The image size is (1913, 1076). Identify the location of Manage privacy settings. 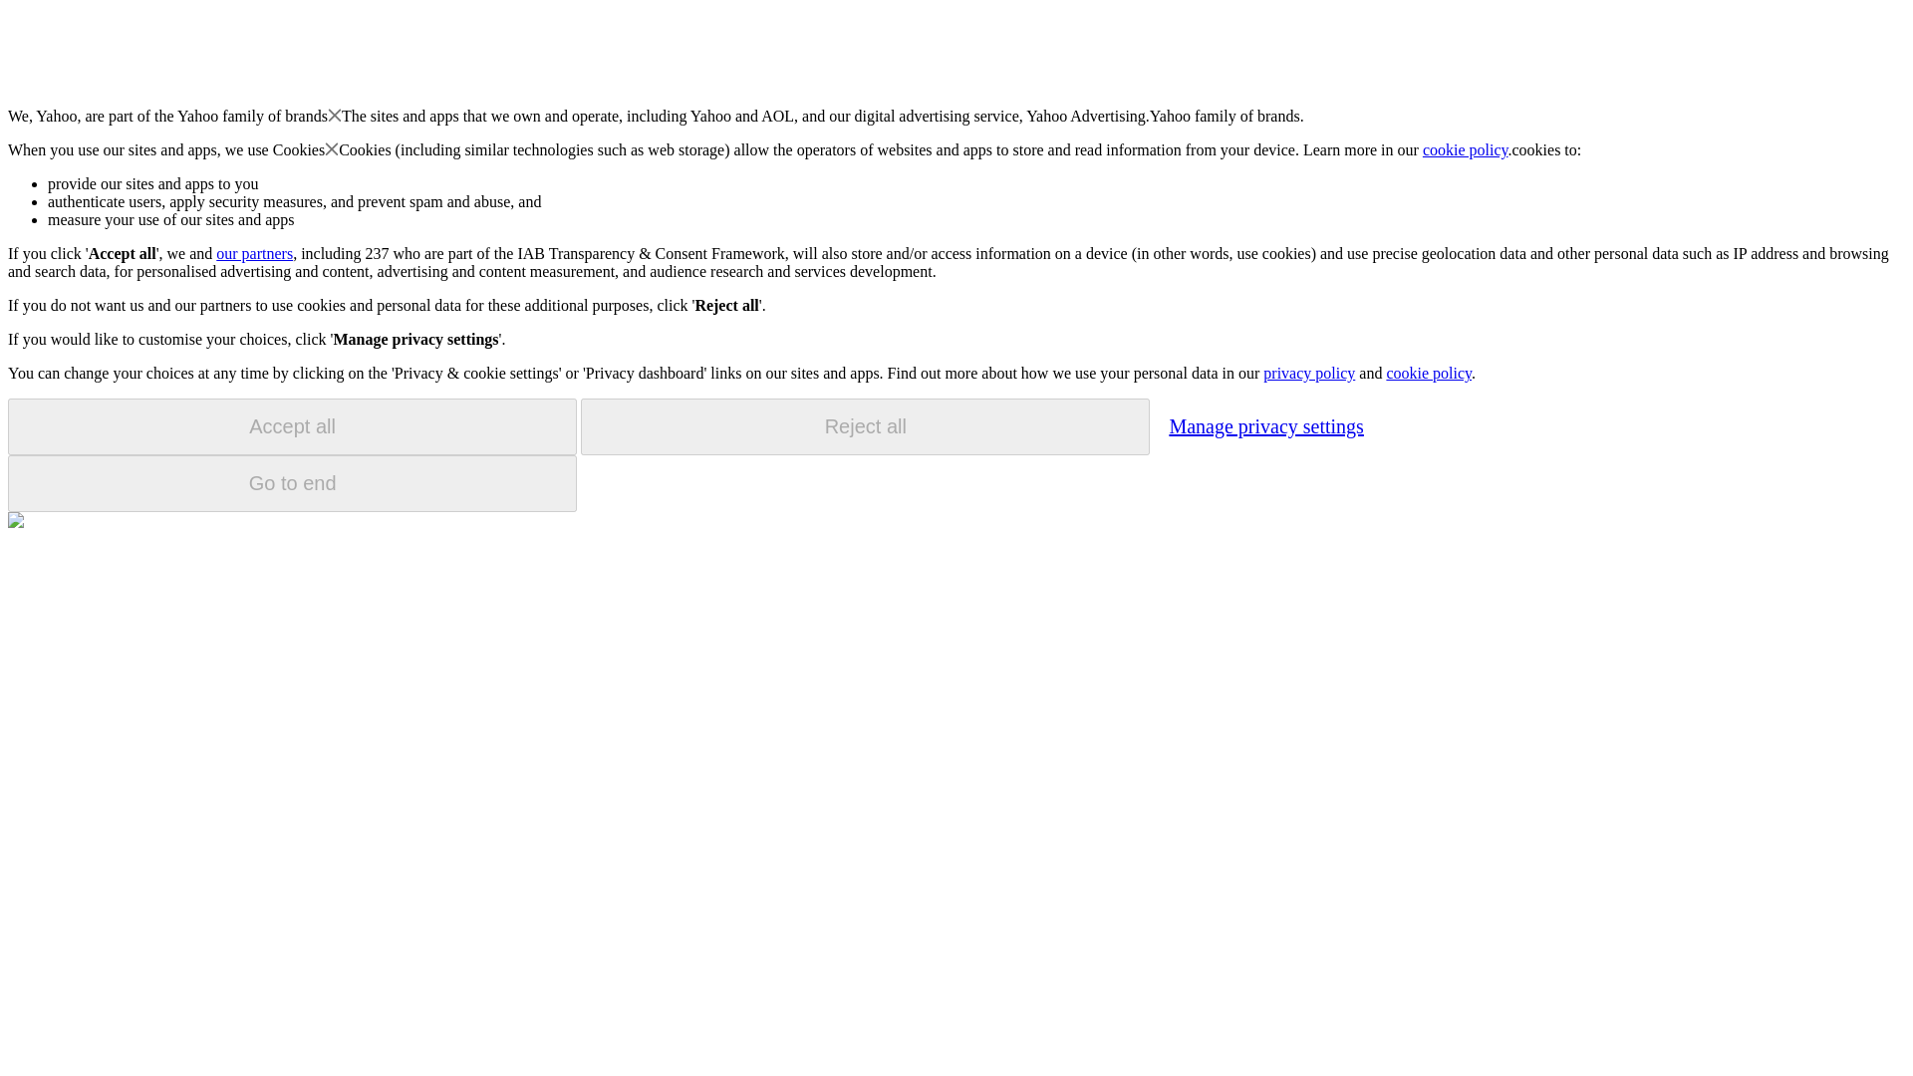
(1265, 425).